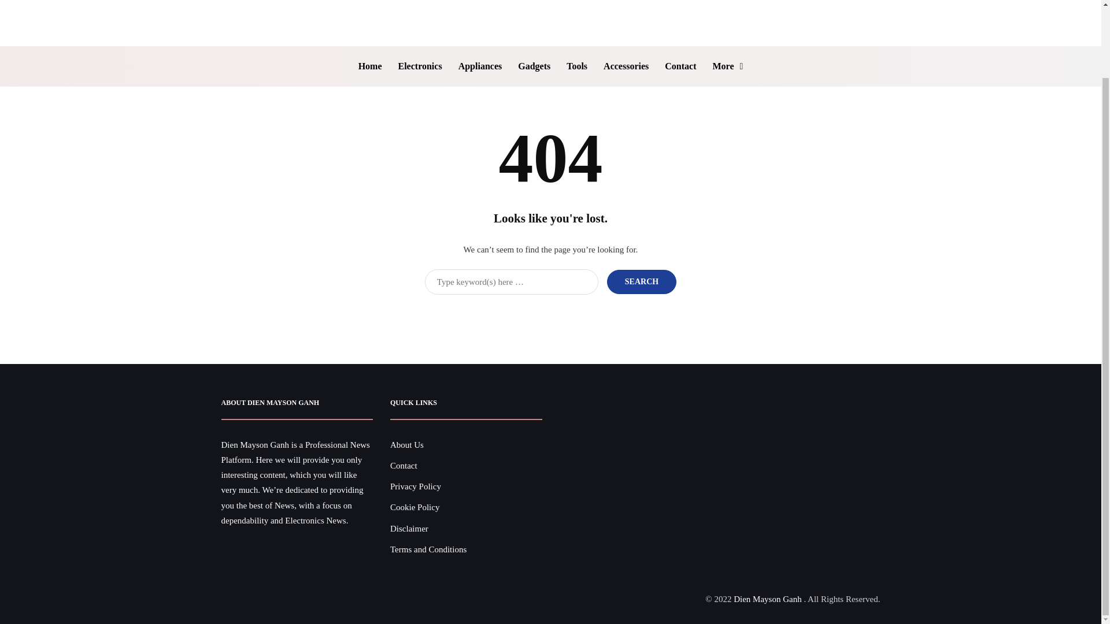 The width and height of the screenshot is (1110, 624). What do you see at coordinates (480, 66) in the screenshot?
I see `Appliances` at bounding box center [480, 66].